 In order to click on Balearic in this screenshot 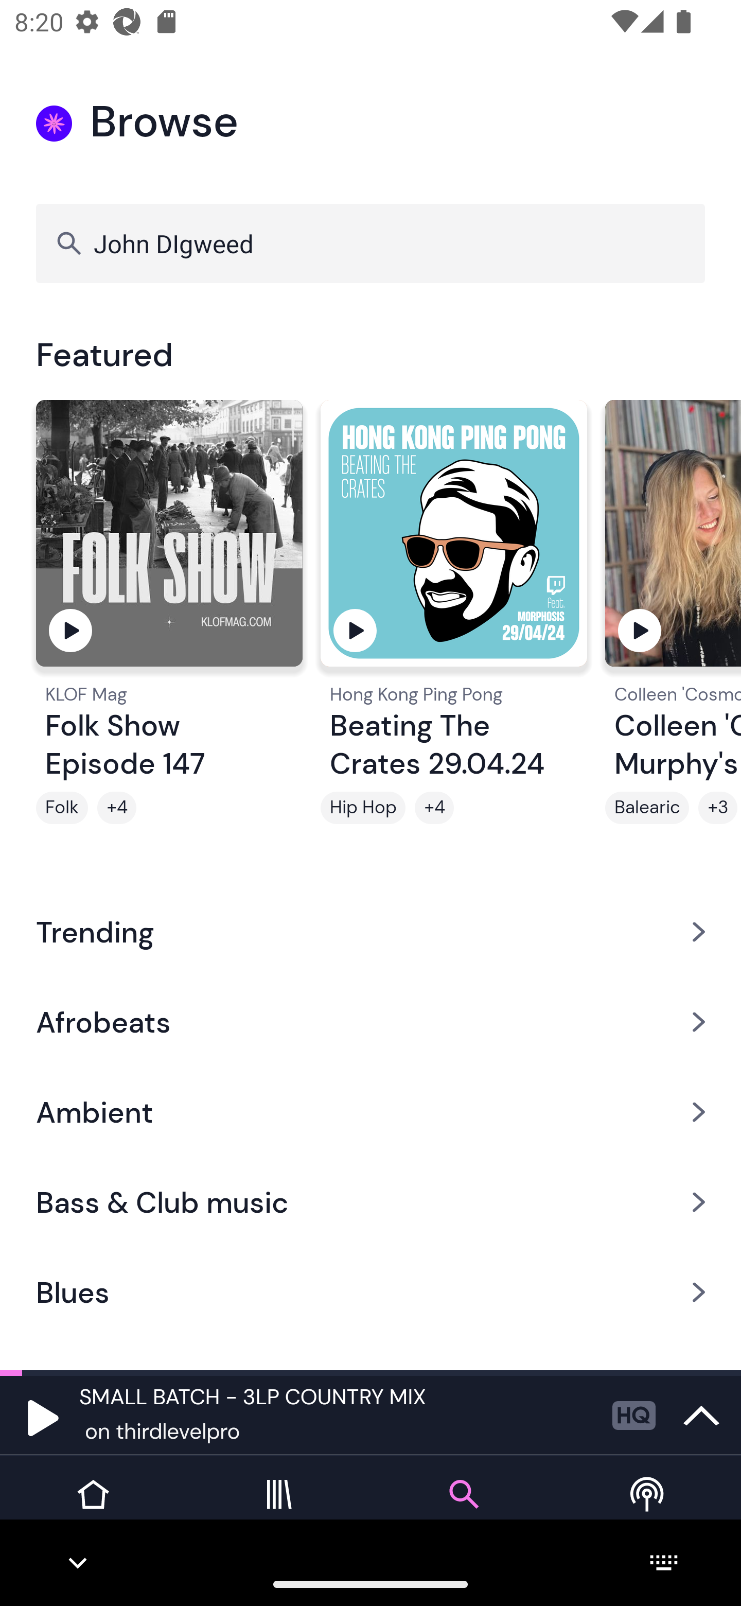, I will do `click(647, 808)`.